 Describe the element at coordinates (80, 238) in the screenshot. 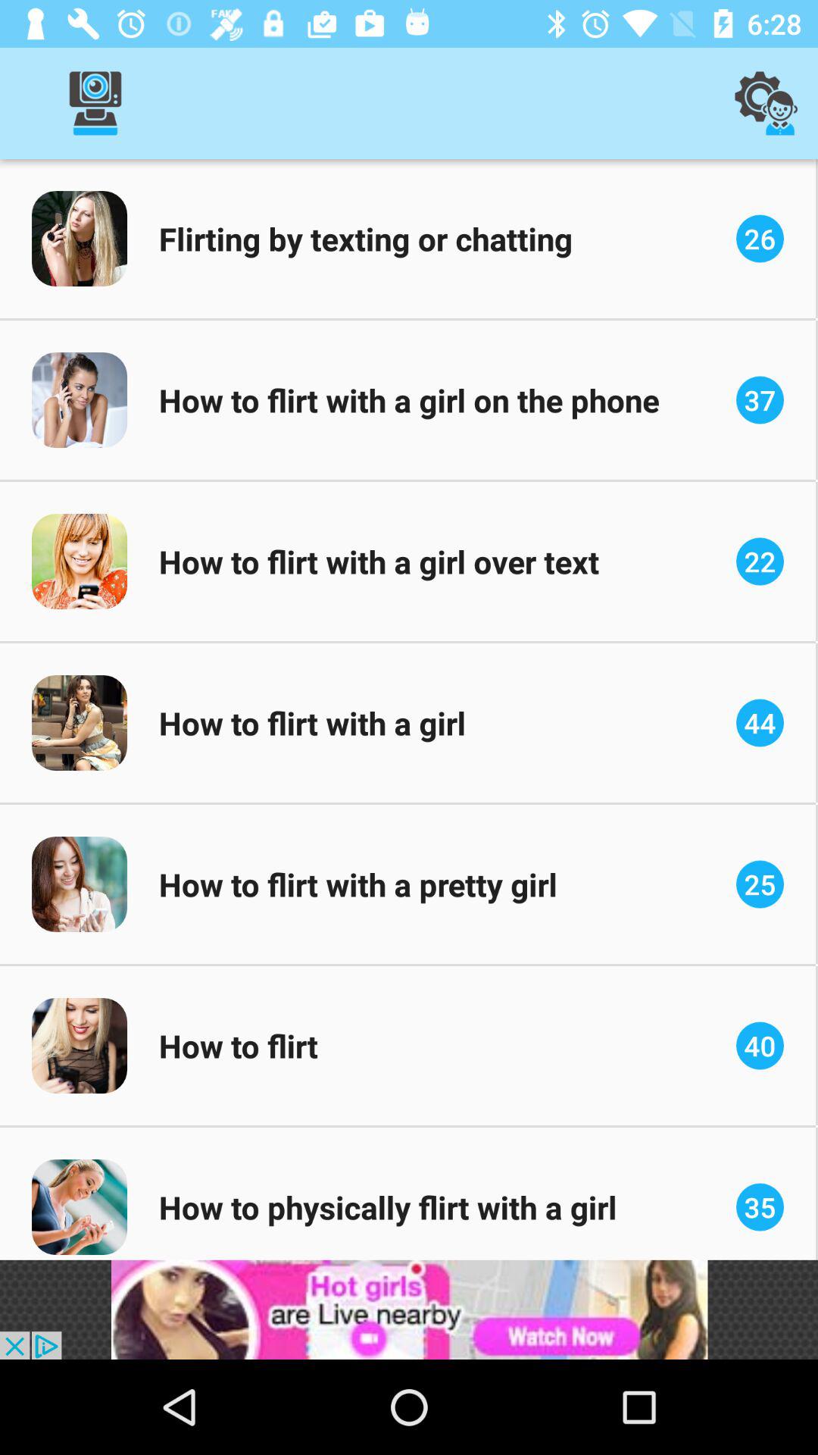

I see `click on the image which is left hand side of the text flirting by texting or chatting` at that location.